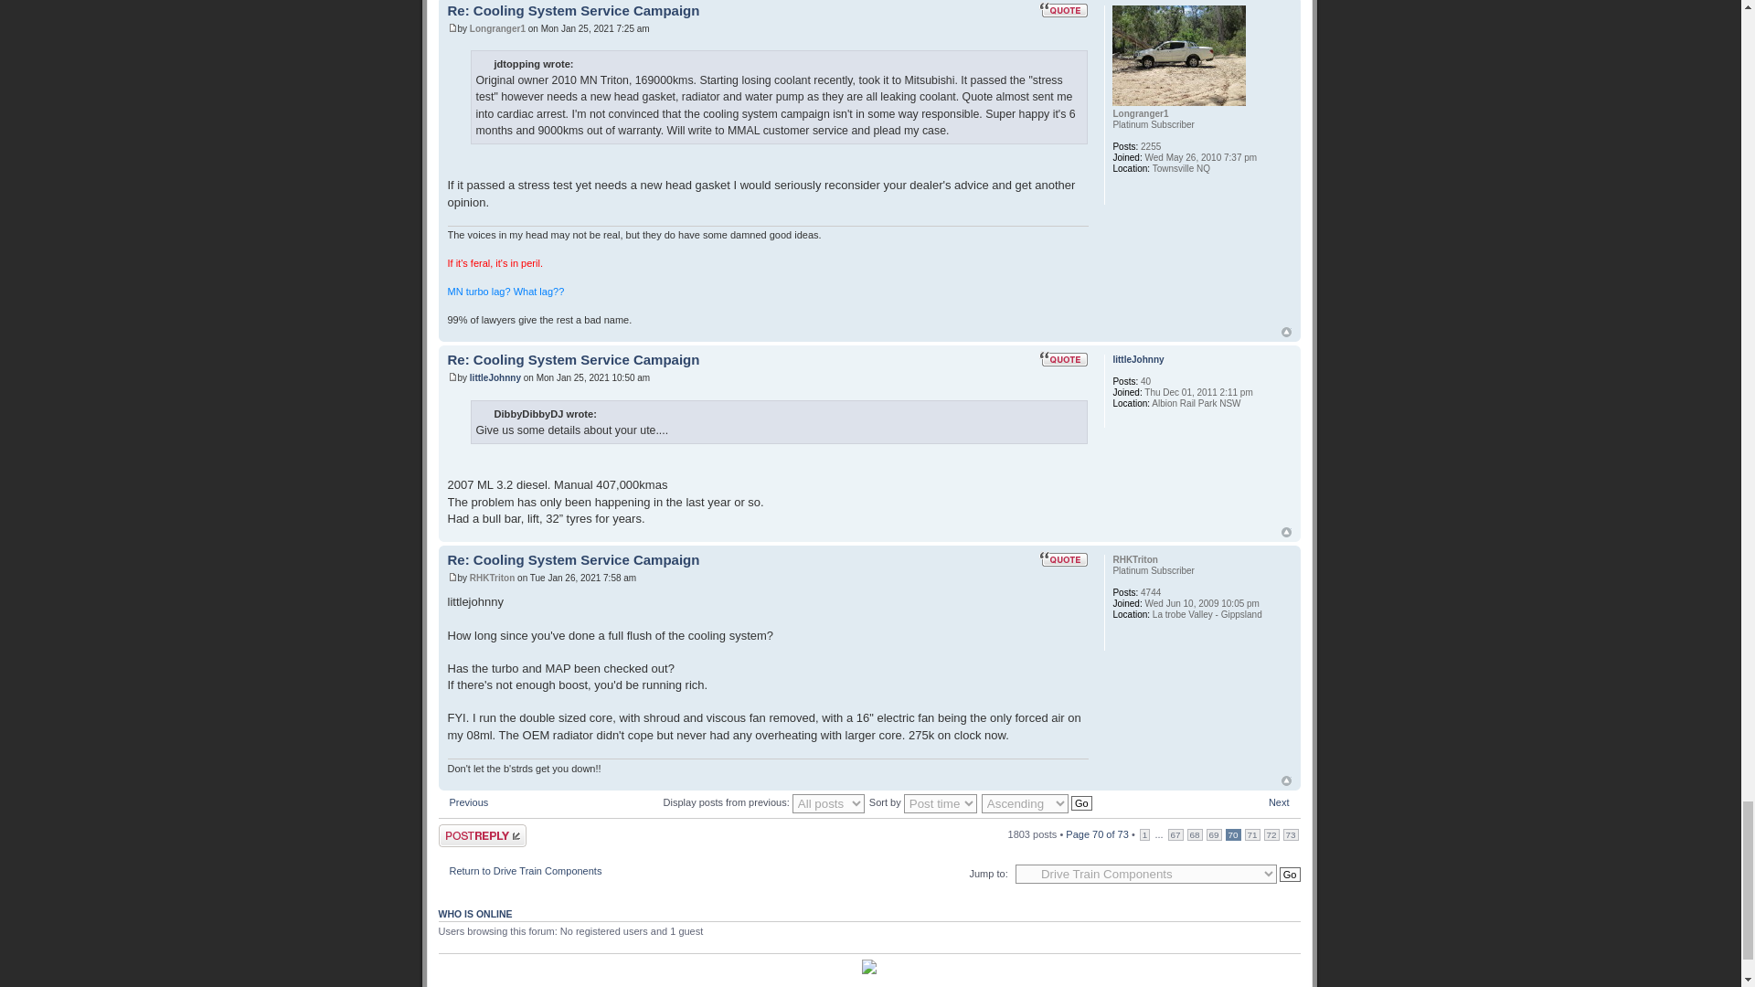  I want to click on Go, so click(1080, 802).